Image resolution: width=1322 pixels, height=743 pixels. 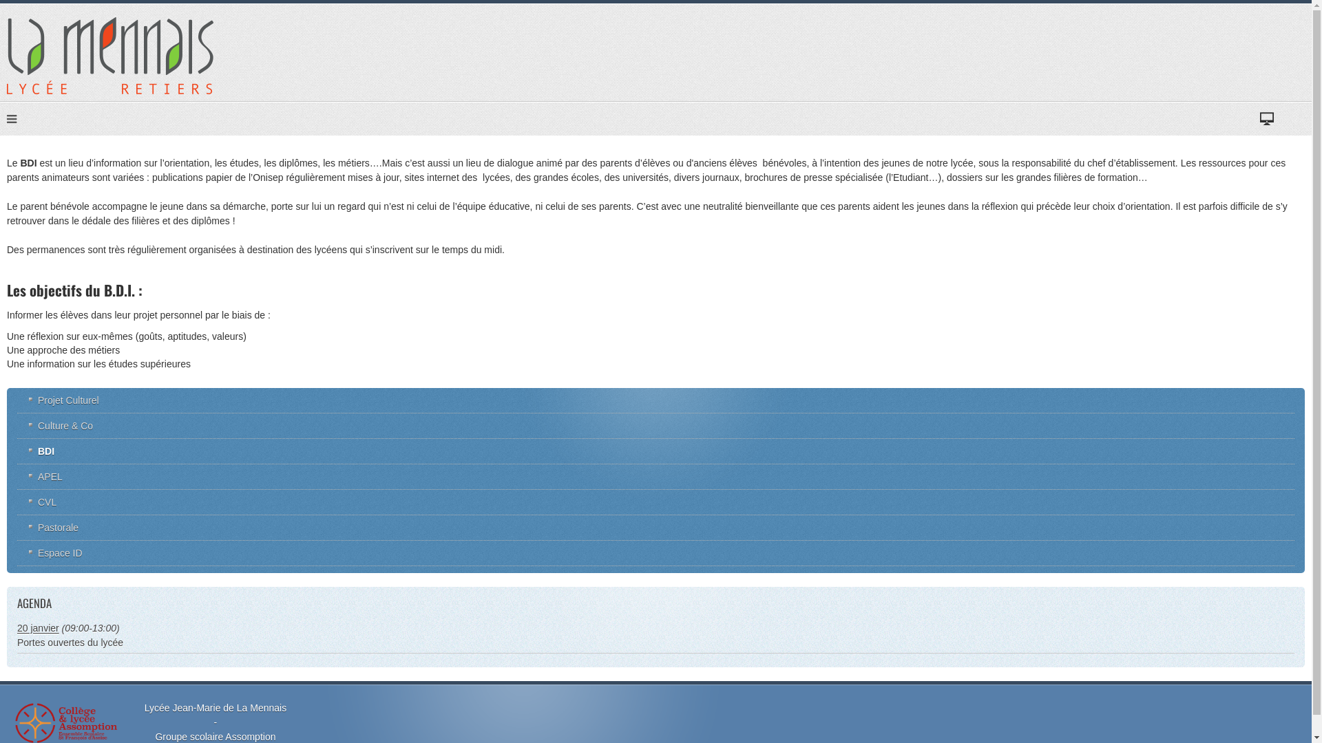 I want to click on toujours plus haut, so click(x=110, y=56).